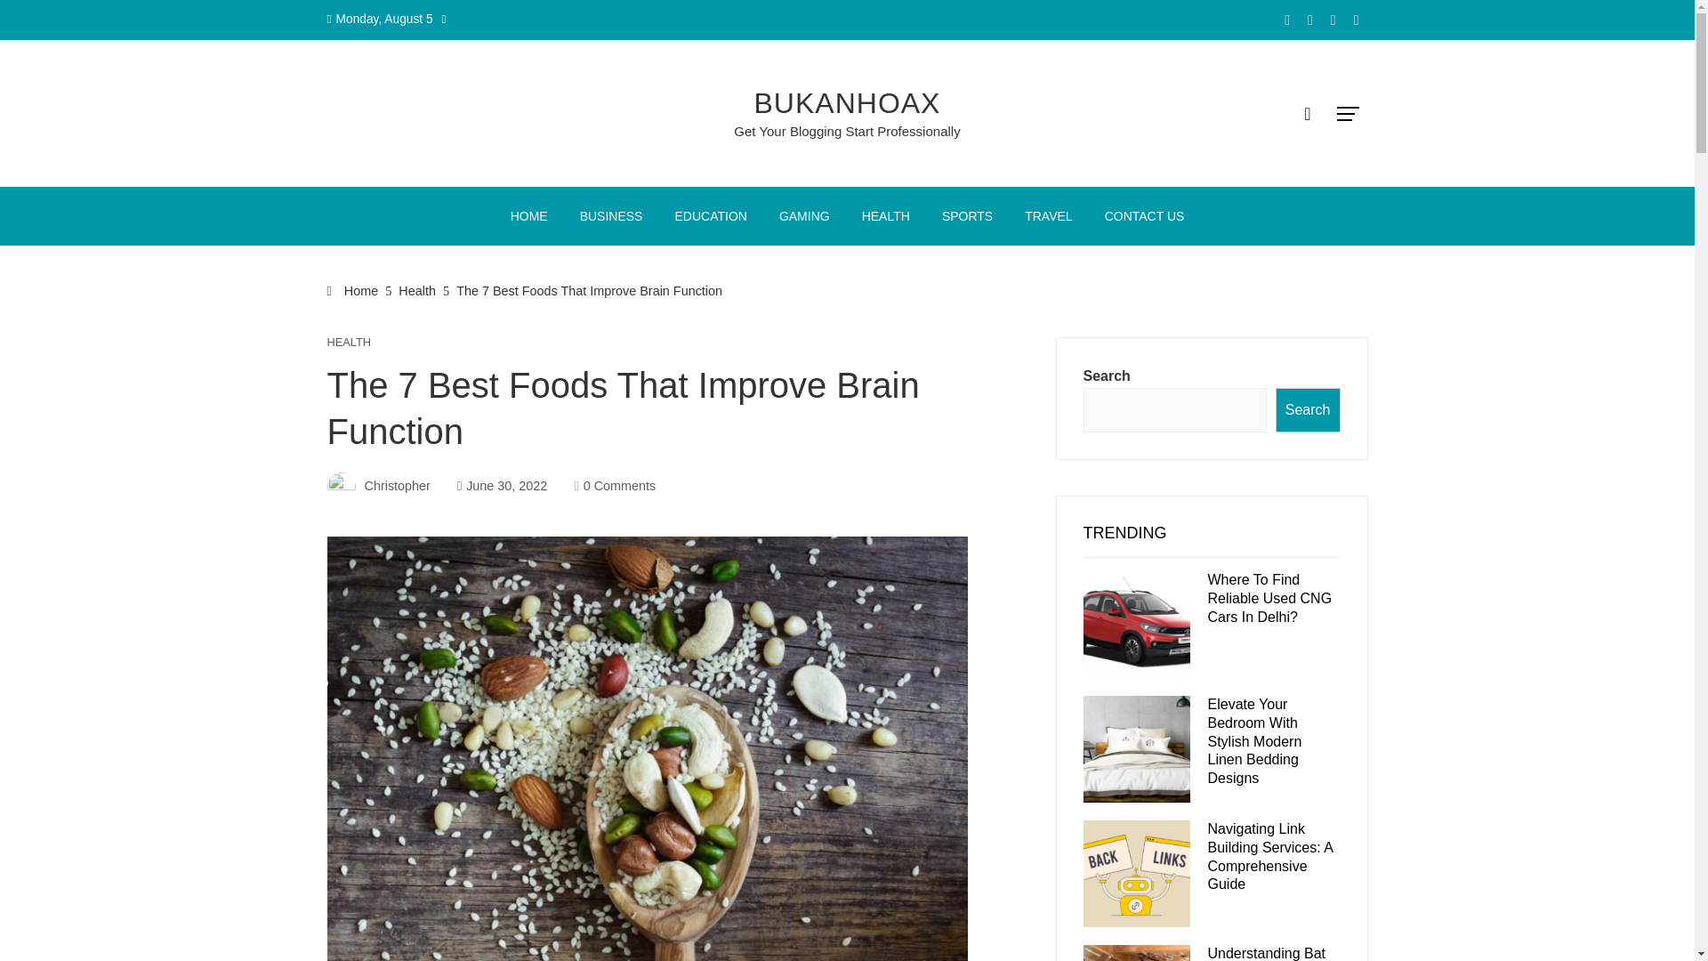 The image size is (1708, 961). What do you see at coordinates (886, 215) in the screenshot?
I see `HEALTH` at bounding box center [886, 215].